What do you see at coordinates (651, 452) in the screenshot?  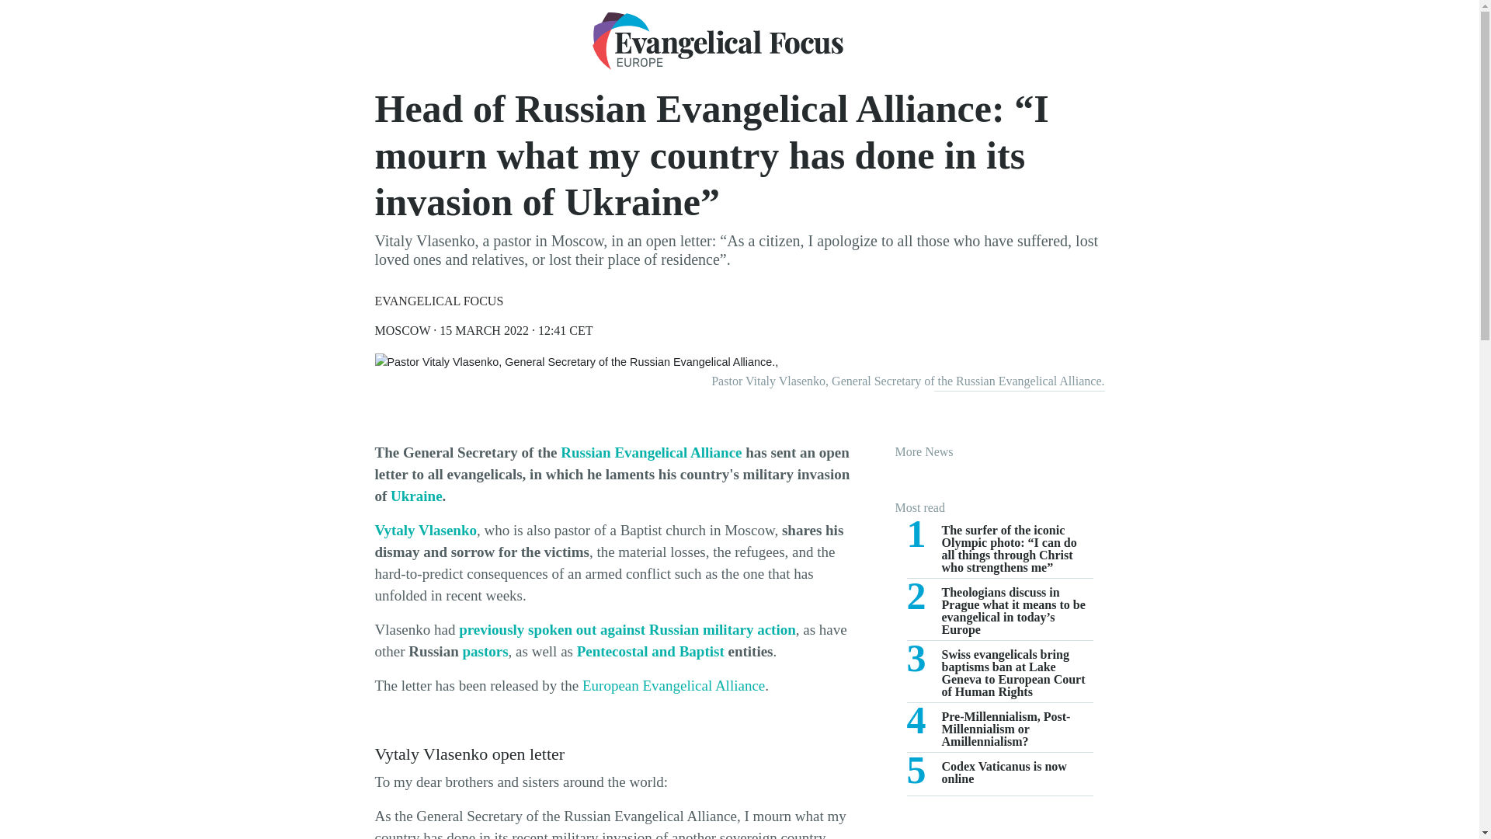 I see `Russian Evangelical Alliance` at bounding box center [651, 452].